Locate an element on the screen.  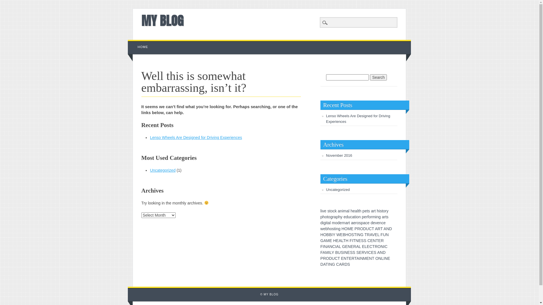
r is located at coordinates (333, 217).